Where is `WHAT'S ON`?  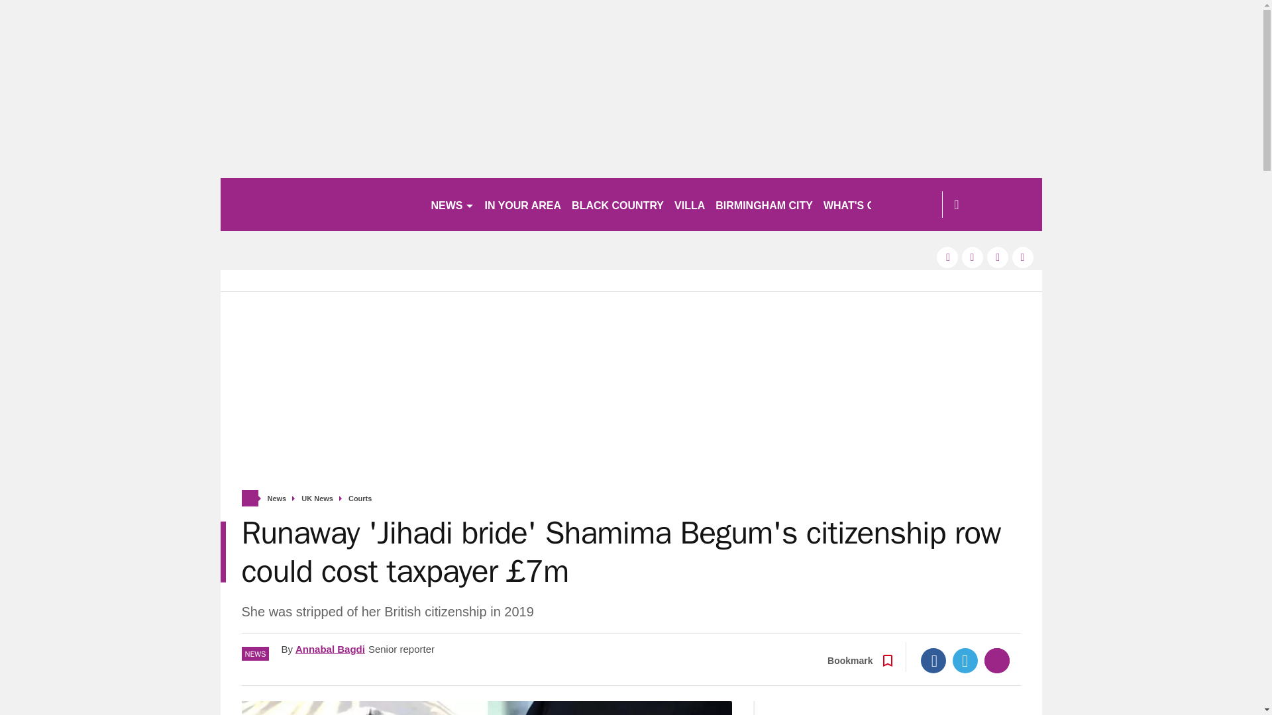 WHAT'S ON is located at coordinates (859, 204).